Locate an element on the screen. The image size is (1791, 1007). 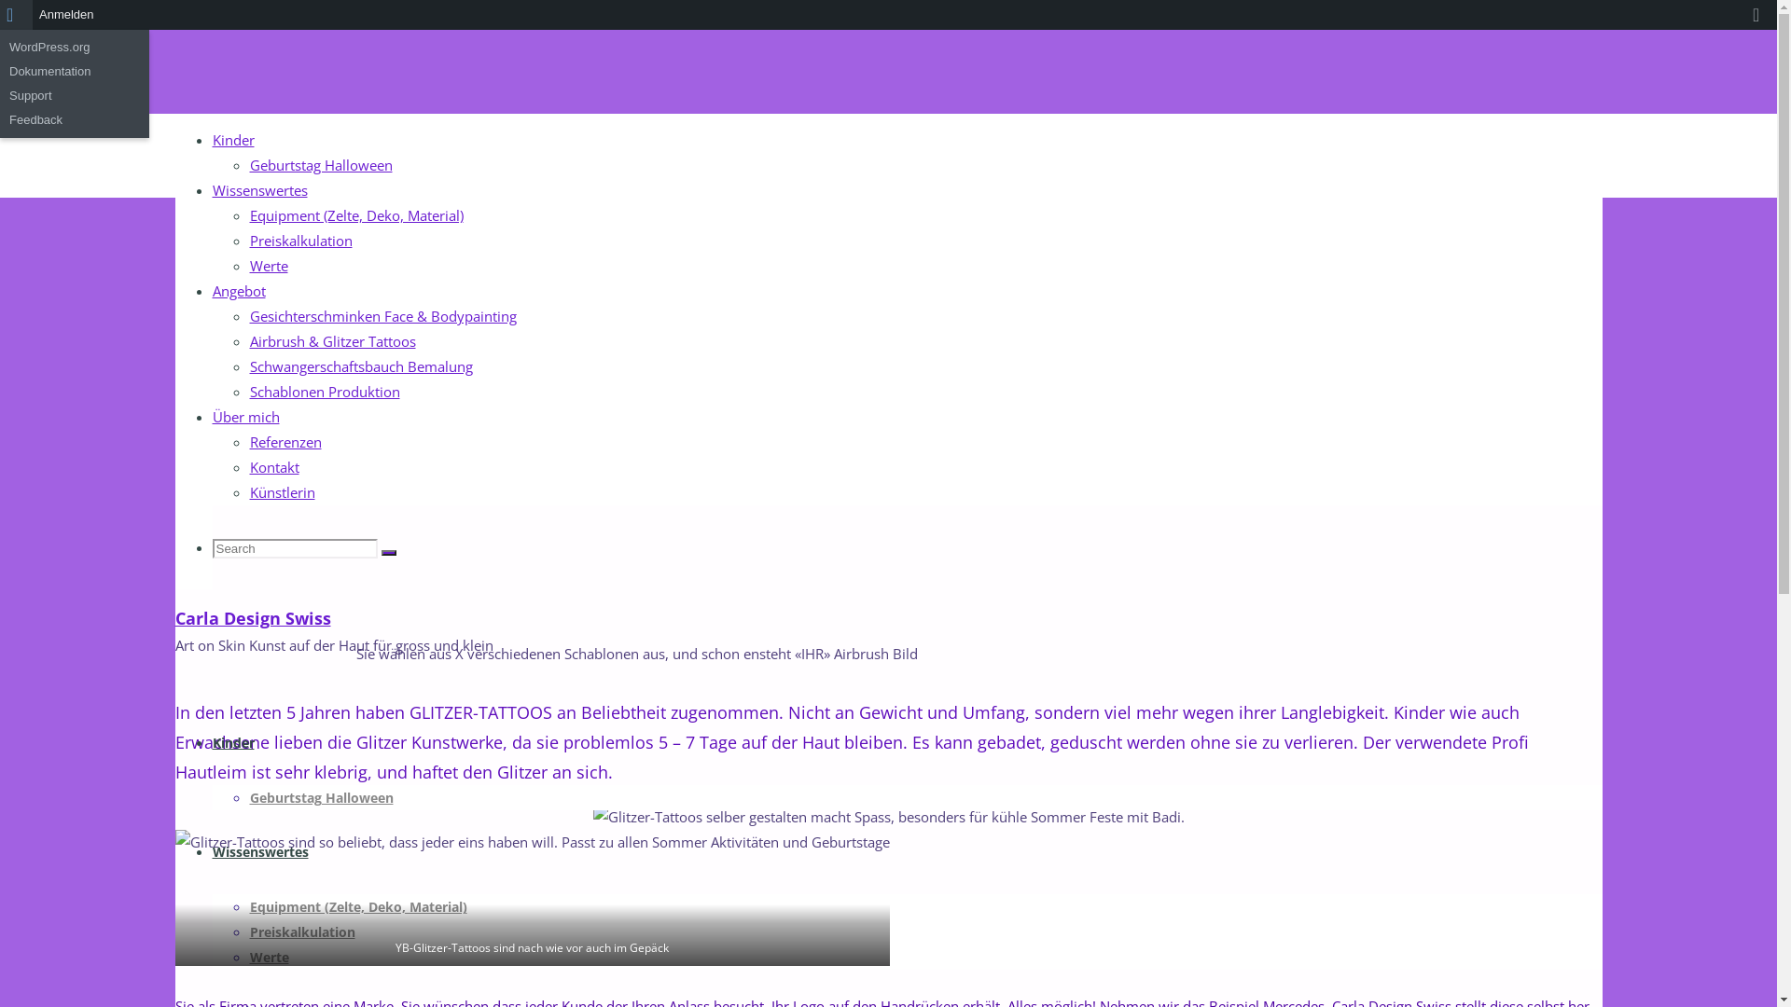
Search is located at coordinates (388, 553).